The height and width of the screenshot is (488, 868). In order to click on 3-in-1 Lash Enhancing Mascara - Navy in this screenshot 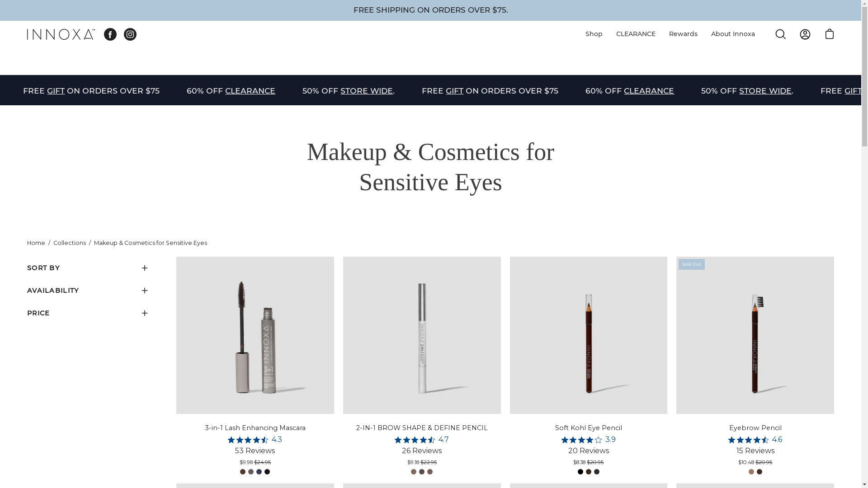, I will do `click(259, 472)`.